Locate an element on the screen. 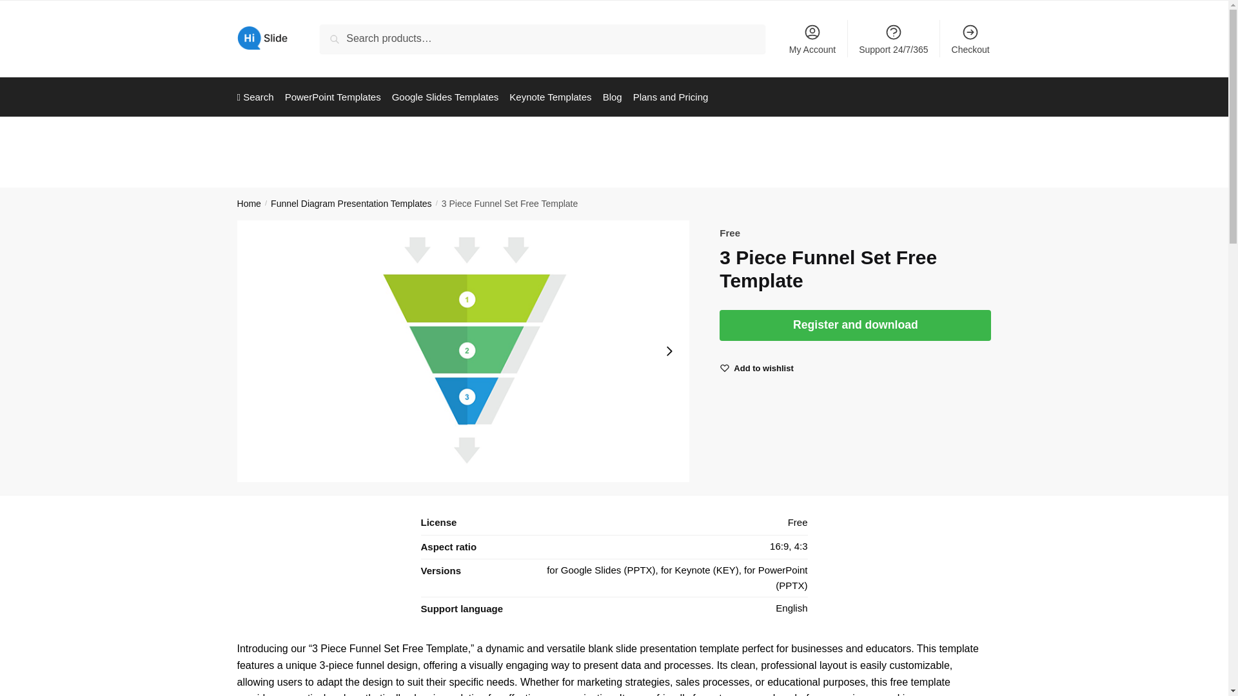 The height and width of the screenshot is (696, 1238). Google Slides Templates is located at coordinates (445, 97).